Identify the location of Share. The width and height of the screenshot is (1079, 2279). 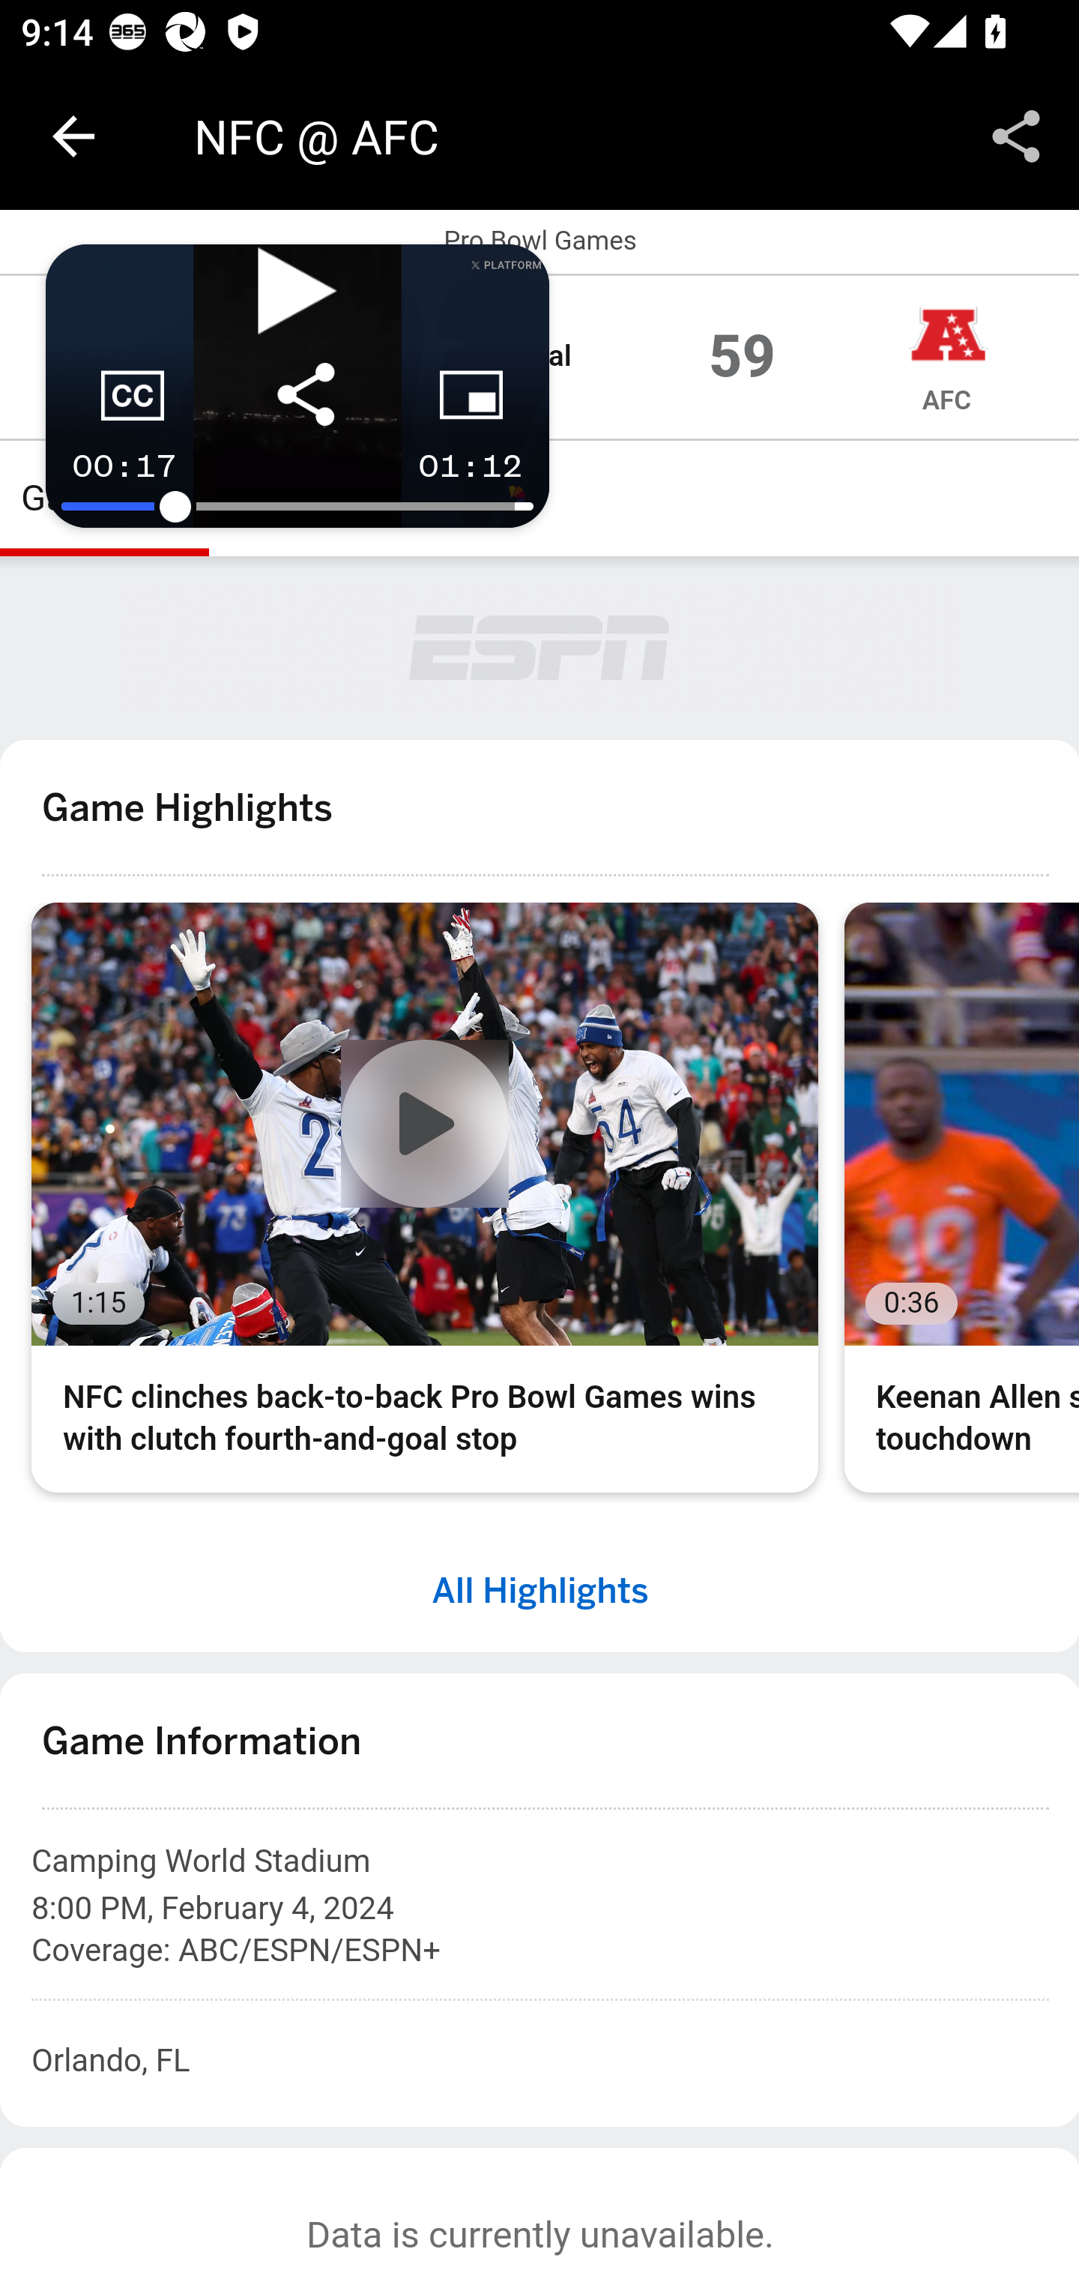
(1016, 136).